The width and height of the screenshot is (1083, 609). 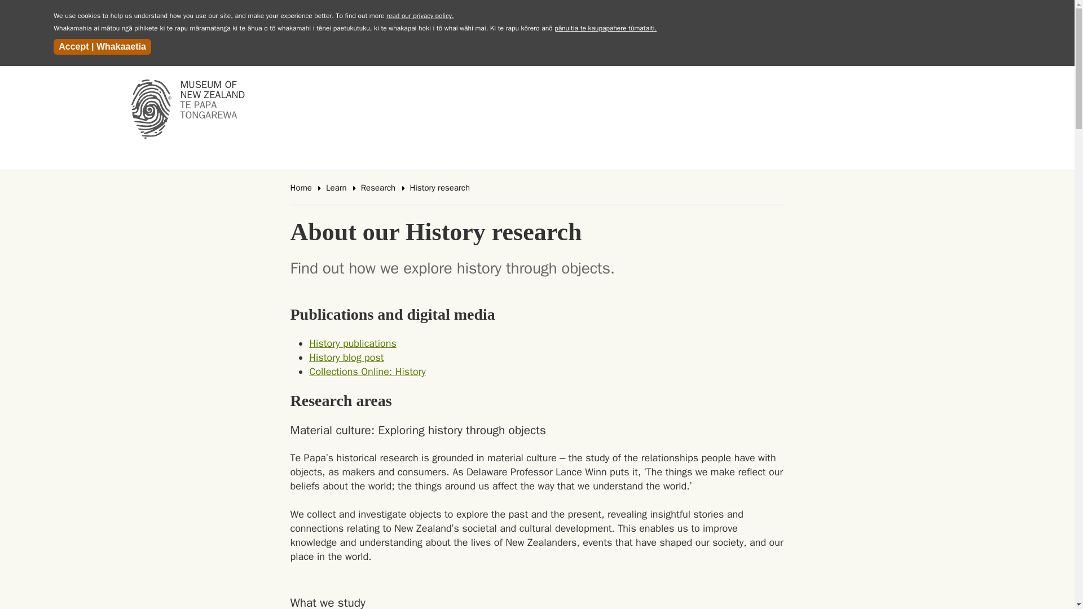 What do you see at coordinates (301, 188) in the screenshot?
I see `Home` at bounding box center [301, 188].